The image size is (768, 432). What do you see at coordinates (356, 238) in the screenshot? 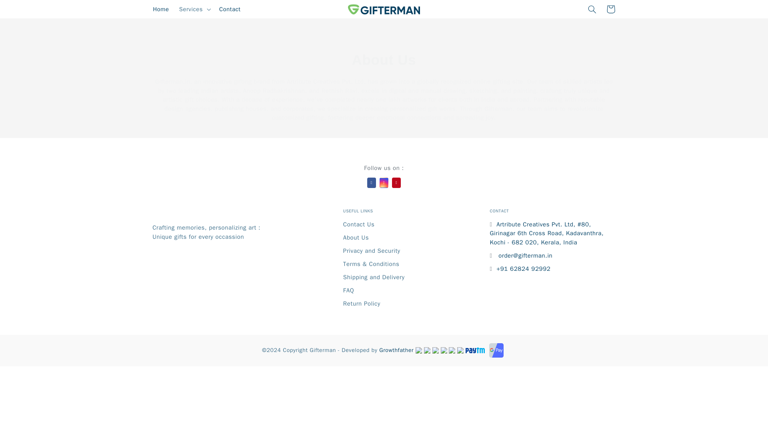
I see `About Us` at bounding box center [356, 238].